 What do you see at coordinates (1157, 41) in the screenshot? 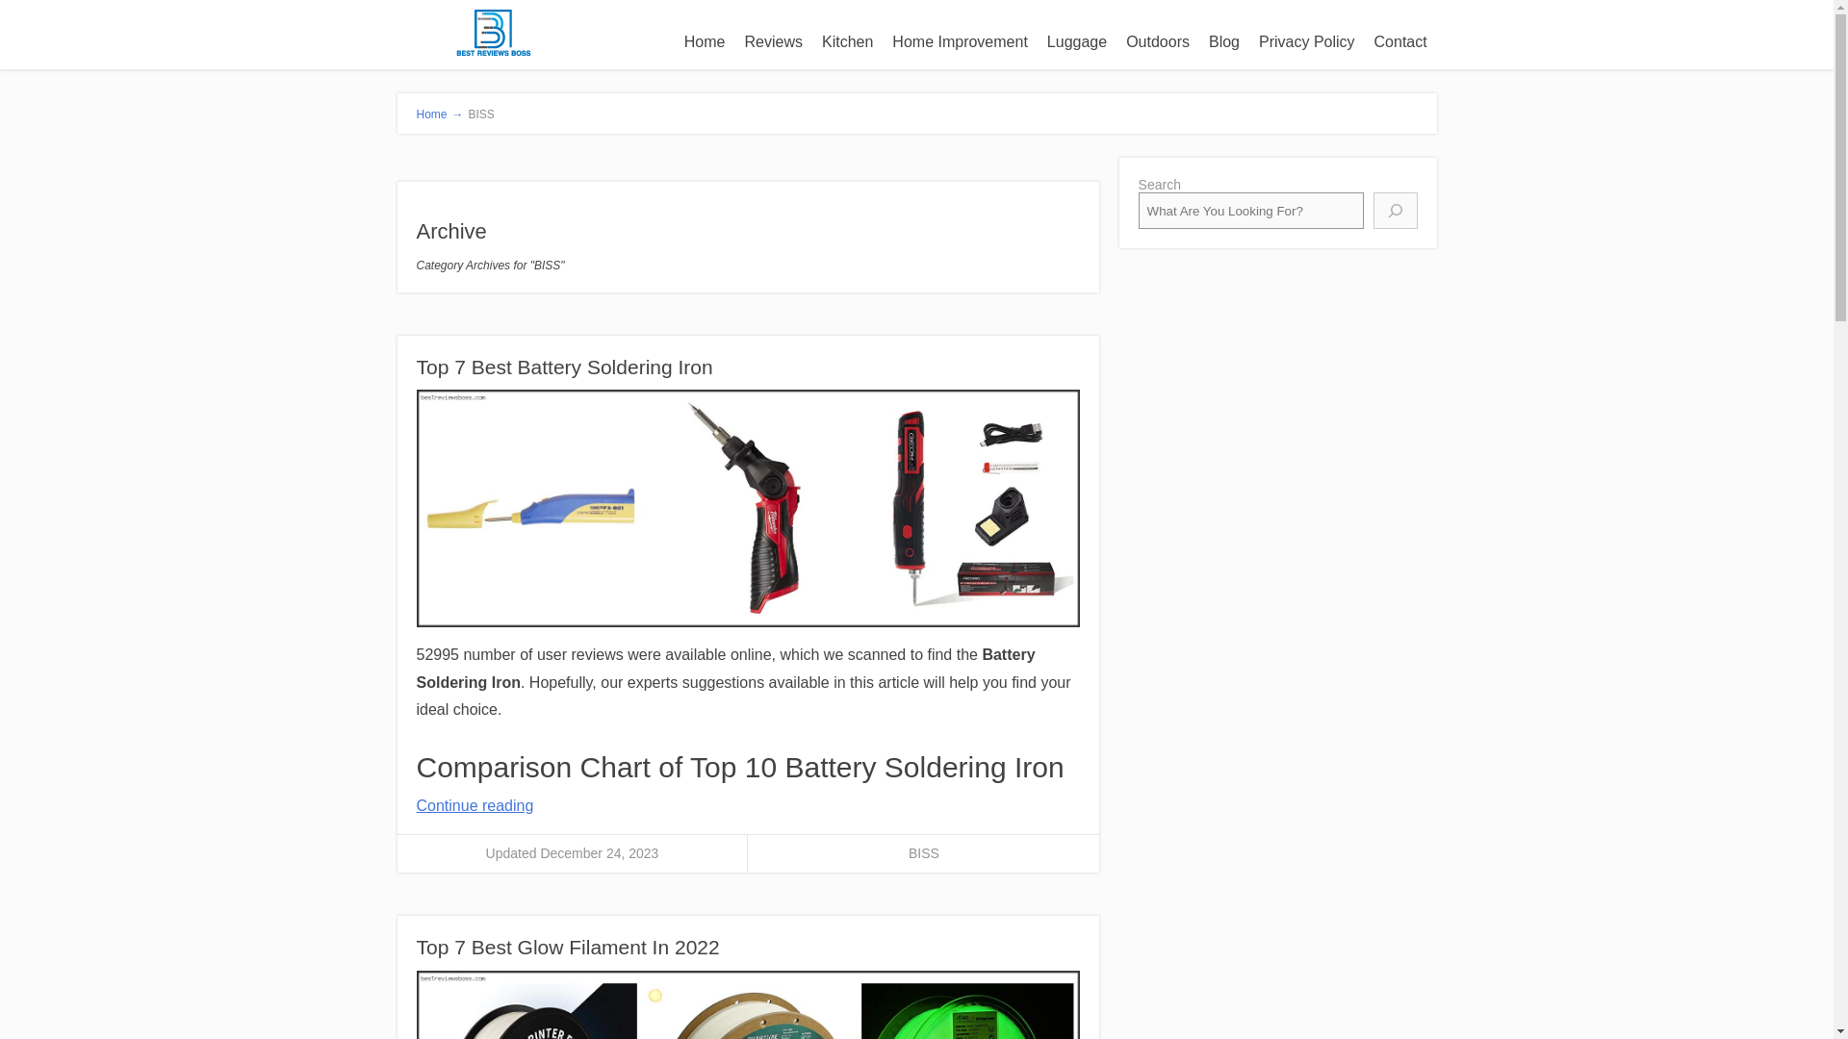
I see `Outdoors` at bounding box center [1157, 41].